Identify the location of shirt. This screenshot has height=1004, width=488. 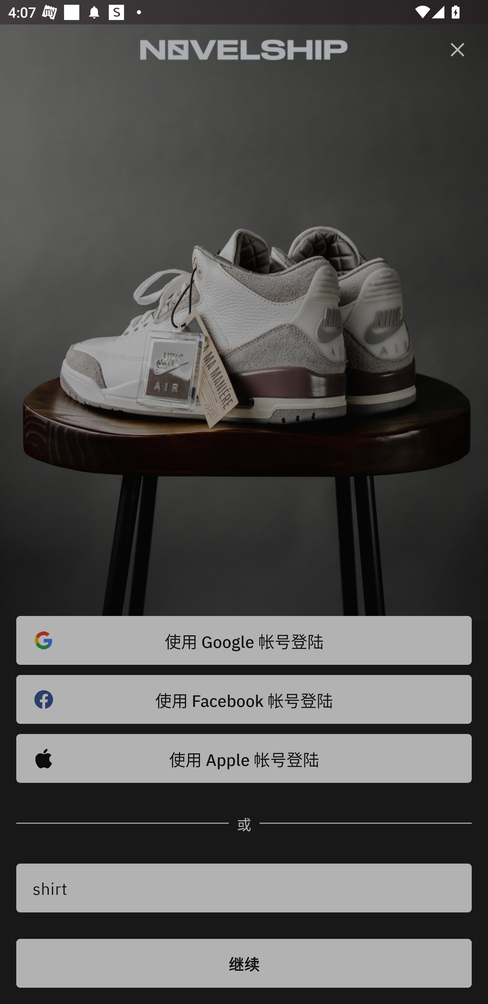
(244, 888).